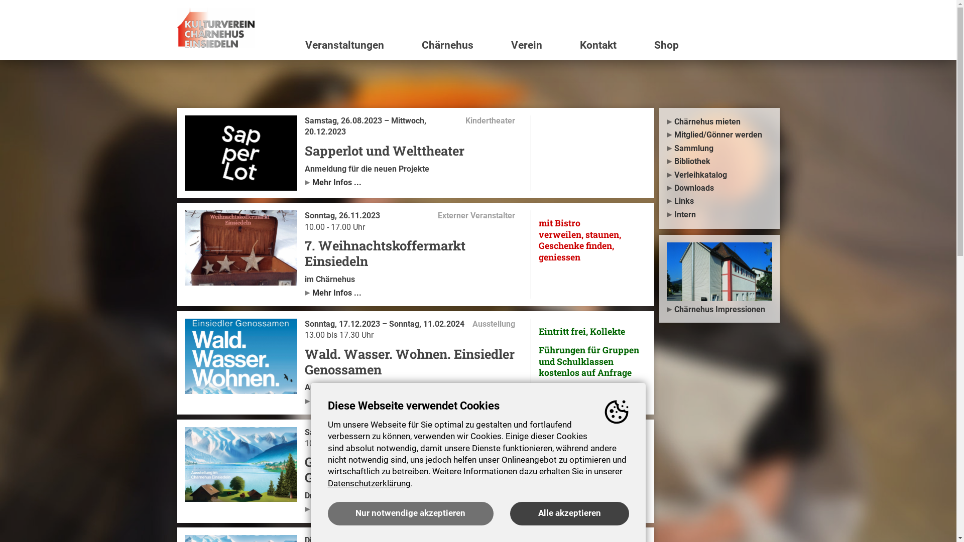  I want to click on Downloads, so click(719, 188).